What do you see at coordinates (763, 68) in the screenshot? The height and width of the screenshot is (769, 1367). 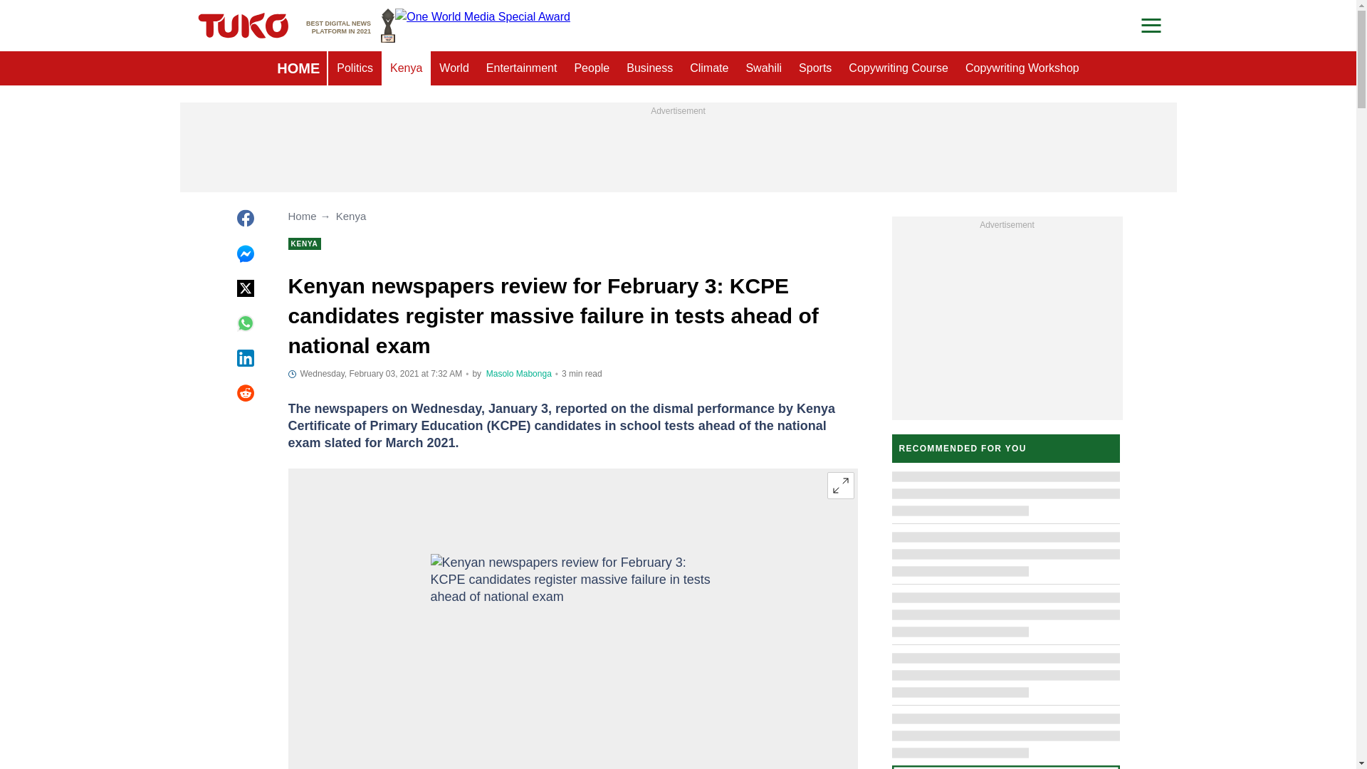 I see `Swahili` at bounding box center [763, 68].